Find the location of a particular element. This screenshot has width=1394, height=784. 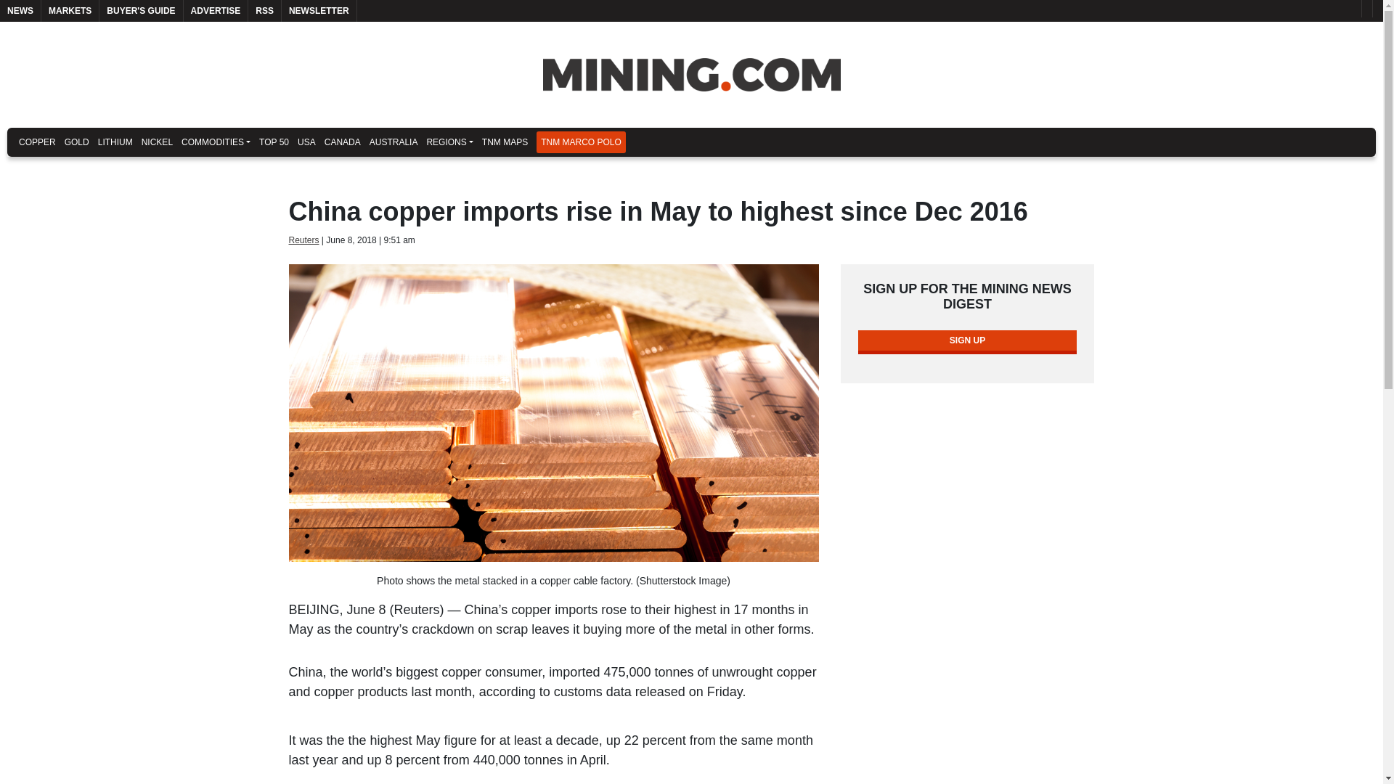

NEWS is located at coordinates (20, 11).